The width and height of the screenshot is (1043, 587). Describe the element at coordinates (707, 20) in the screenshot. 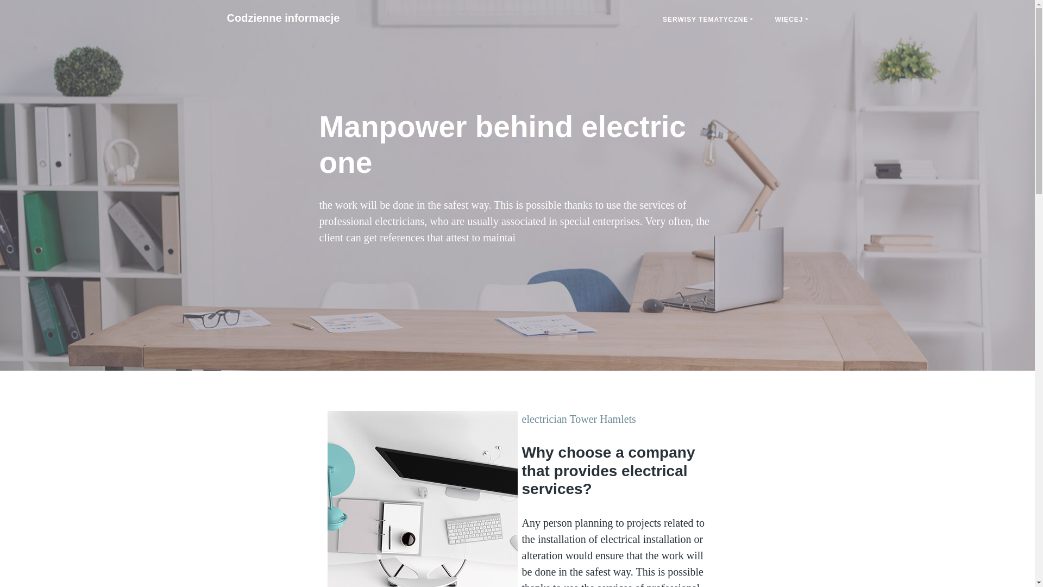

I see `SERWISY TEMATYCZNE` at that location.